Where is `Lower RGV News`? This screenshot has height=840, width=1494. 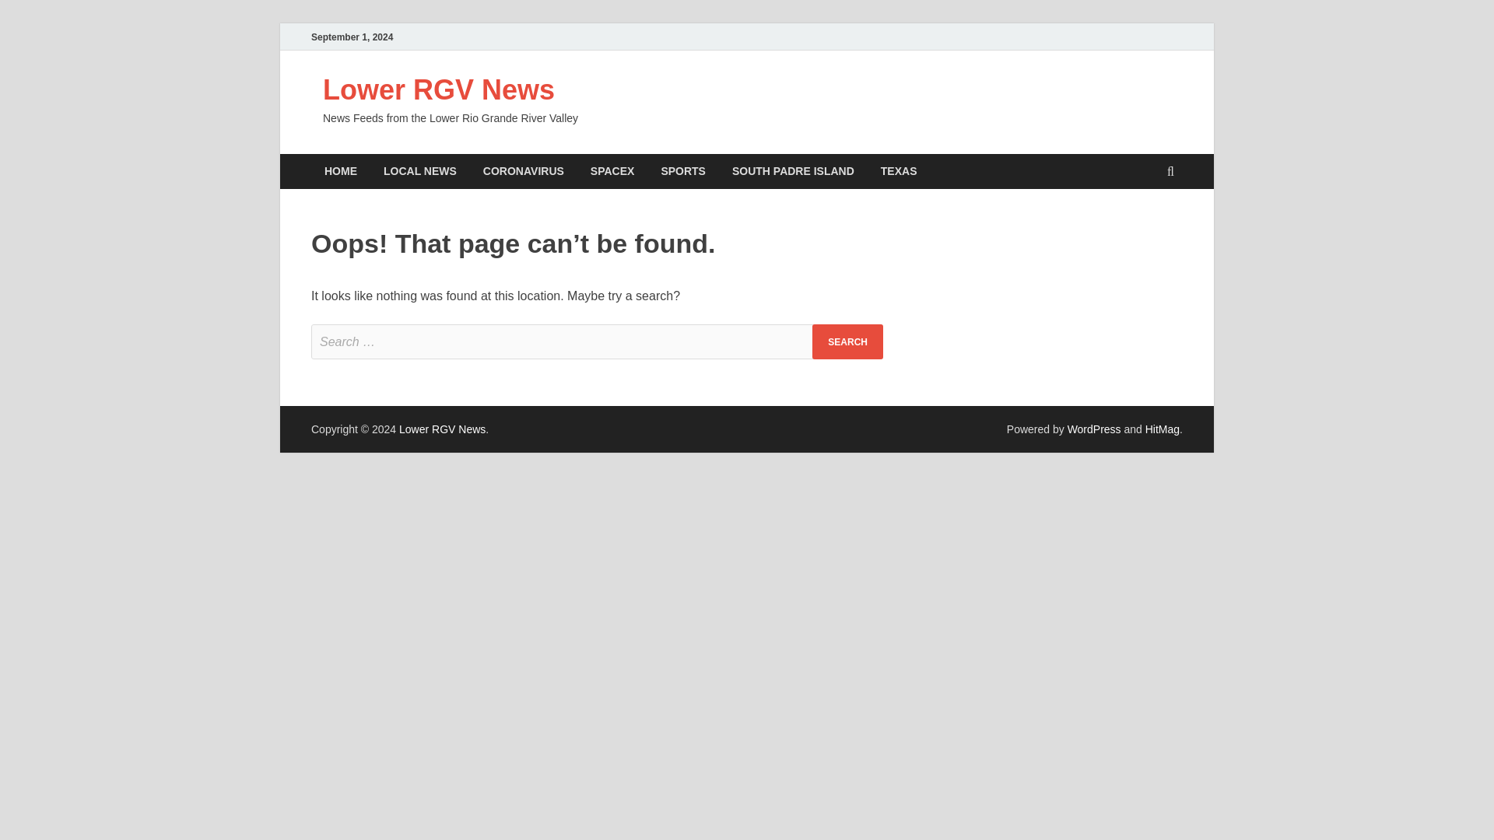
Lower RGV News is located at coordinates (438, 90).